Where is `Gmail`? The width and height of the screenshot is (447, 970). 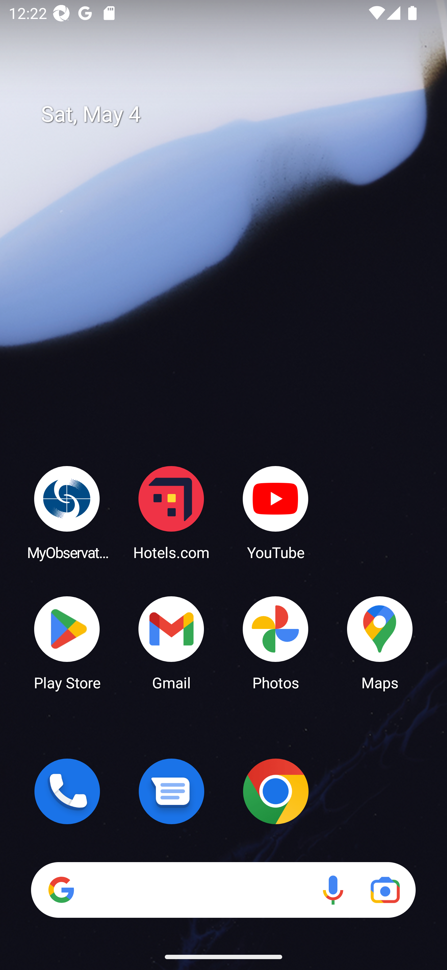 Gmail is located at coordinates (171, 642).